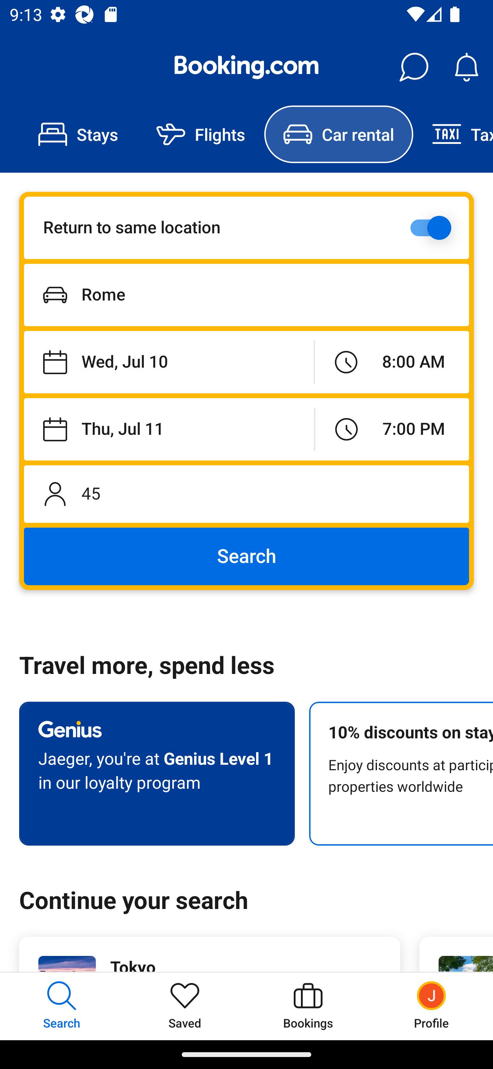 The width and height of the screenshot is (493, 1069). Describe the element at coordinates (168, 363) in the screenshot. I see `Pick-up date: 2024-07-10` at that location.